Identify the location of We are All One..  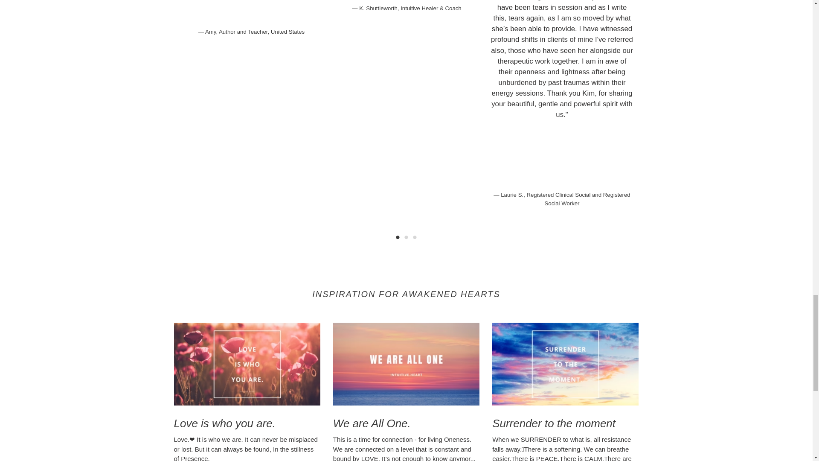
(406, 376).